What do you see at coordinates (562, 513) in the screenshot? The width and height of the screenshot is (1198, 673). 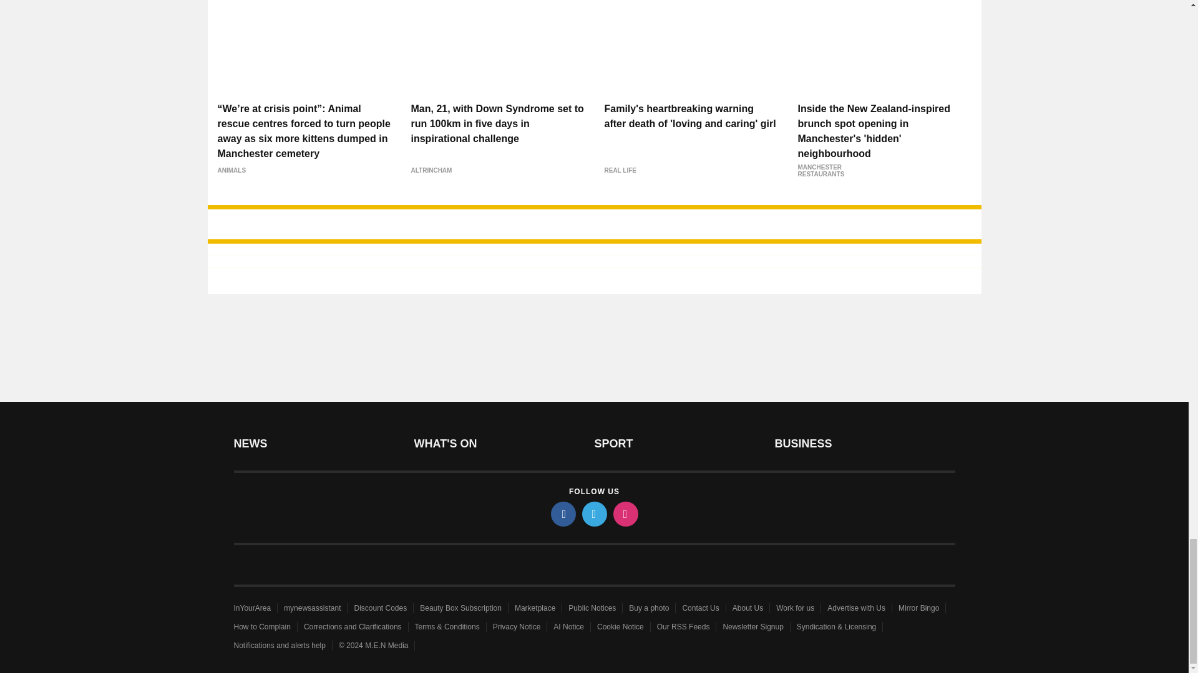 I see `facebook` at bounding box center [562, 513].